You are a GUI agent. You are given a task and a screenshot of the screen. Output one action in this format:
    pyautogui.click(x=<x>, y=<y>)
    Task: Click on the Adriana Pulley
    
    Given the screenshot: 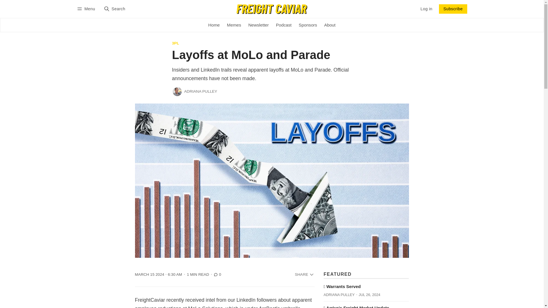 What is the action you would take?
    pyautogui.click(x=177, y=92)
    